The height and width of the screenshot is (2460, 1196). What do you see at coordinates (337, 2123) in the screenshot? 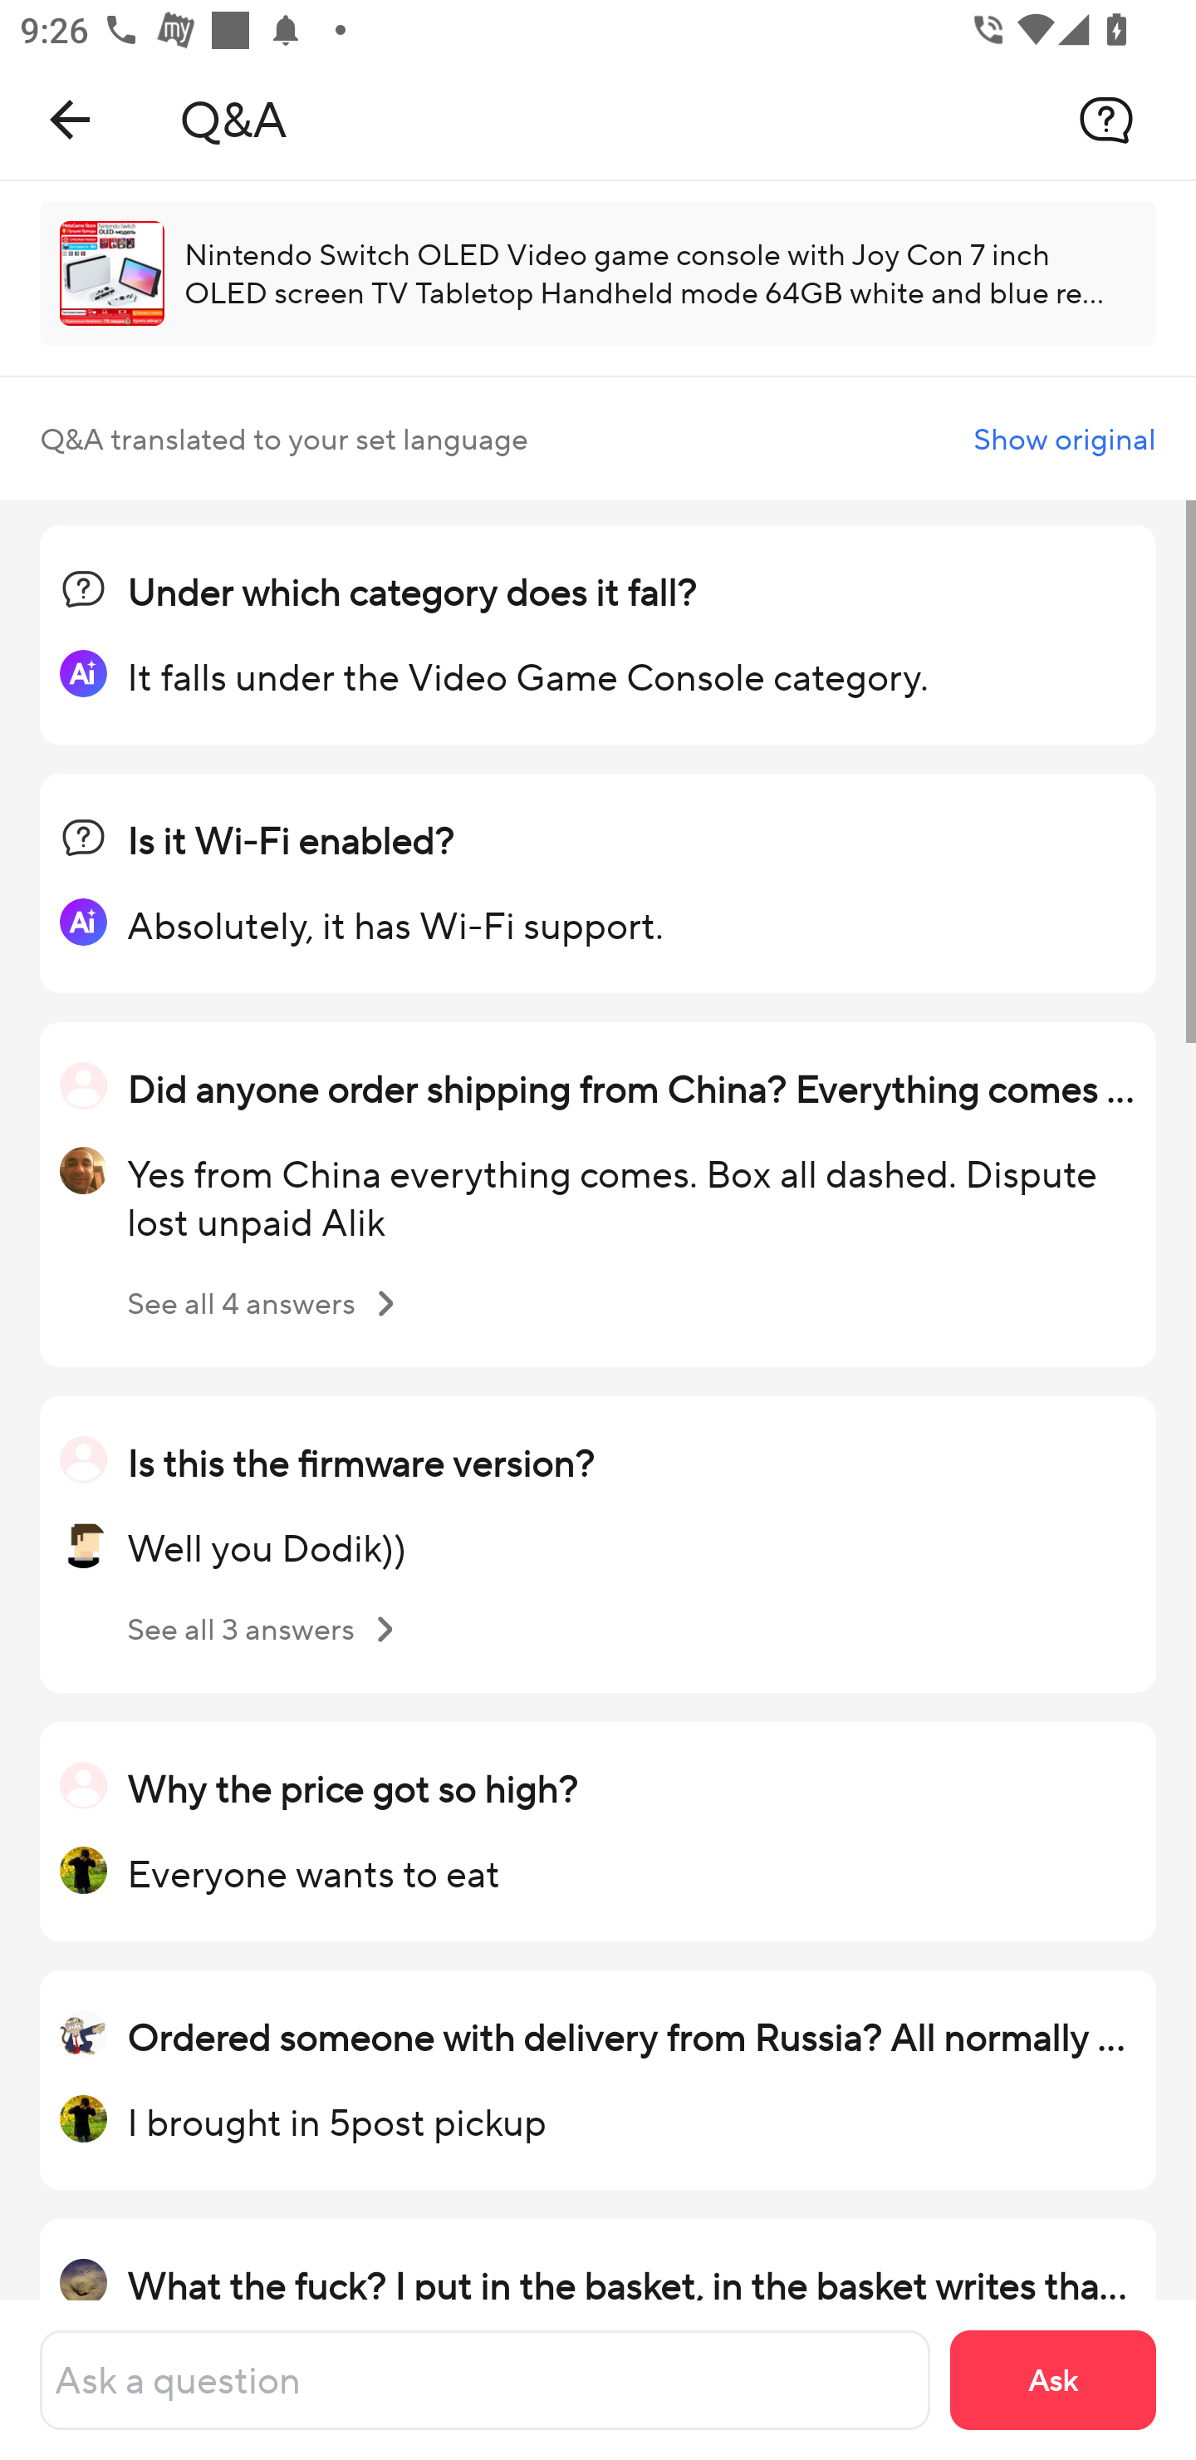
I see `I brought in 5post pickup` at bounding box center [337, 2123].